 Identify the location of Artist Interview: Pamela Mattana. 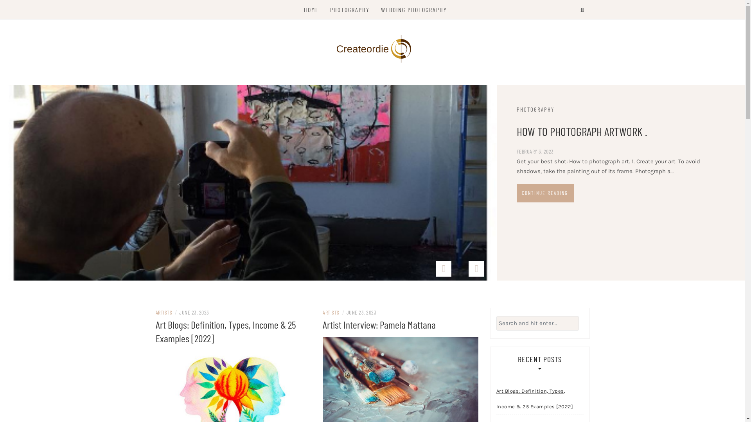
(401, 391).